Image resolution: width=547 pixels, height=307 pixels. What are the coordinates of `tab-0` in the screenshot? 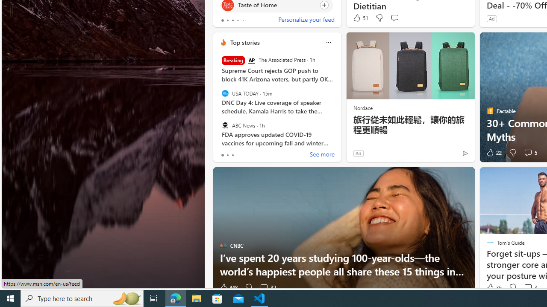 It's located at (222, 155).